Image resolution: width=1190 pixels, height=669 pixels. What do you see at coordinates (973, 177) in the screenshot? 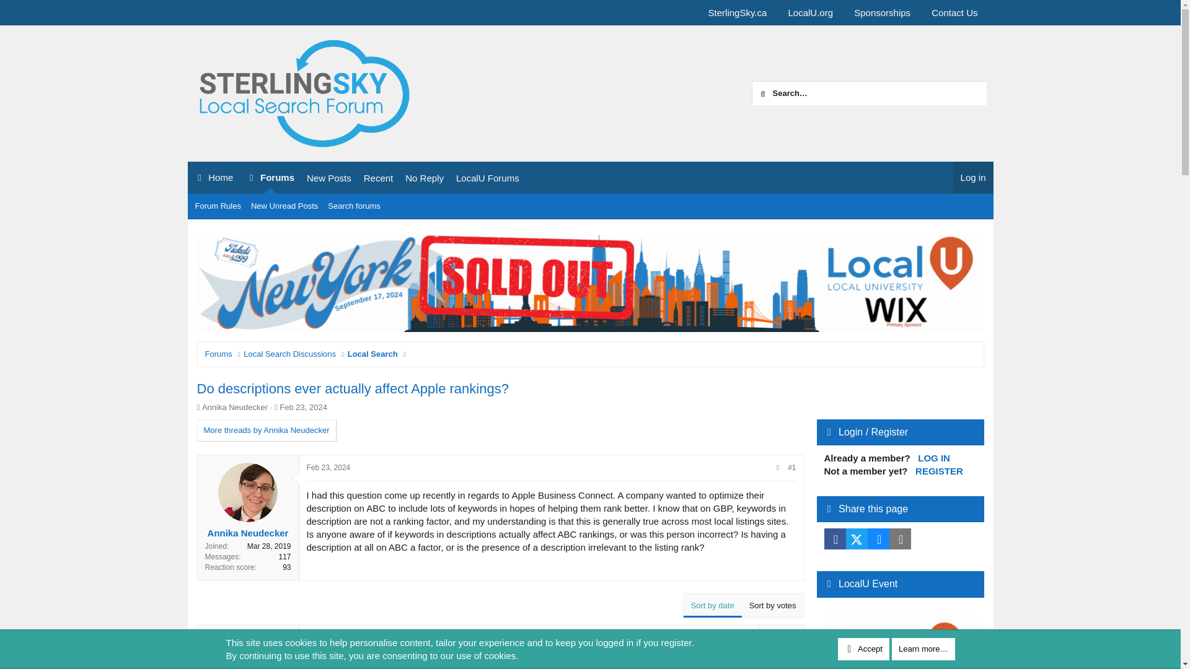
I see `Log in` at bounding box center [973, 177].